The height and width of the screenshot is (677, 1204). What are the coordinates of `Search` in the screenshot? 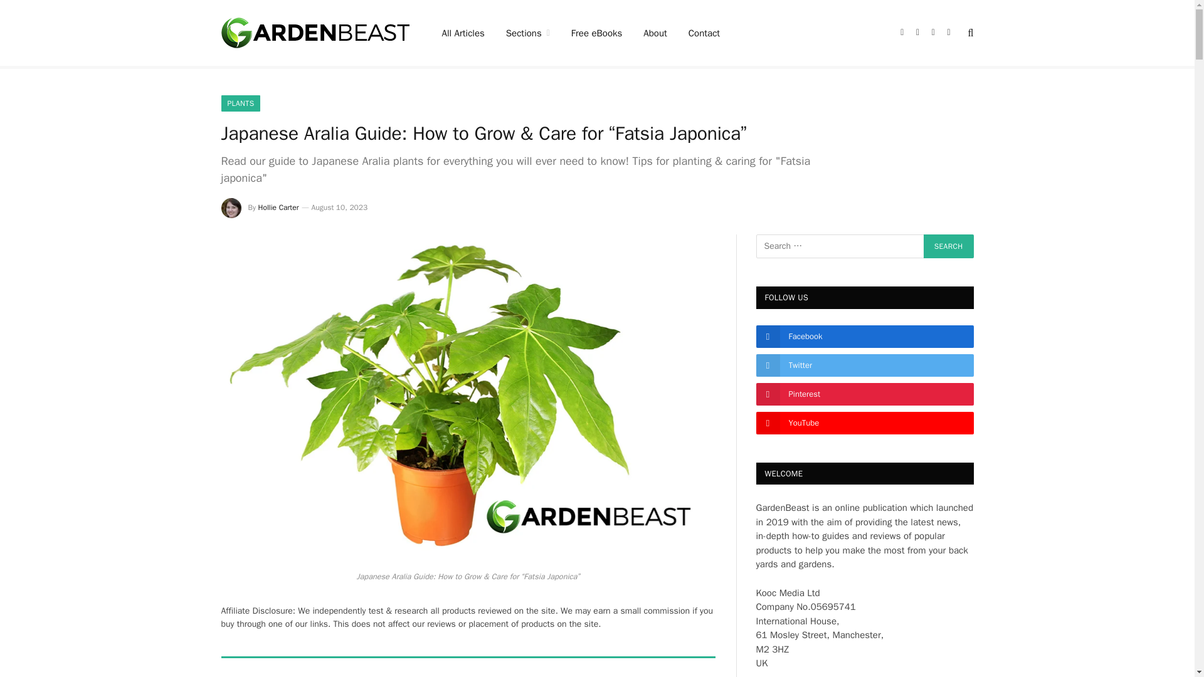 It's located at (948, 246).